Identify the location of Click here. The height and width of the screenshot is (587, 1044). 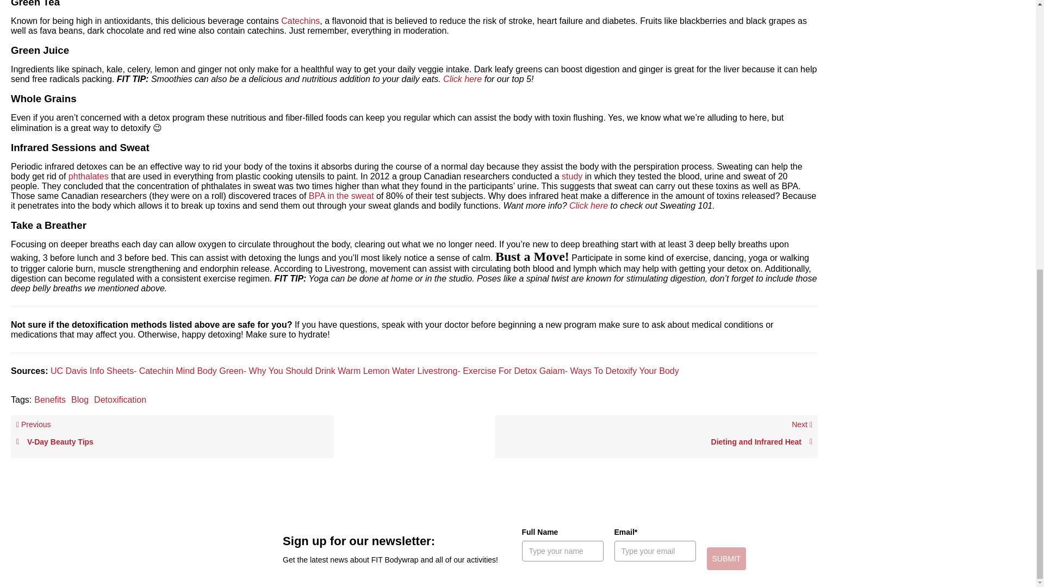
(462, 79).